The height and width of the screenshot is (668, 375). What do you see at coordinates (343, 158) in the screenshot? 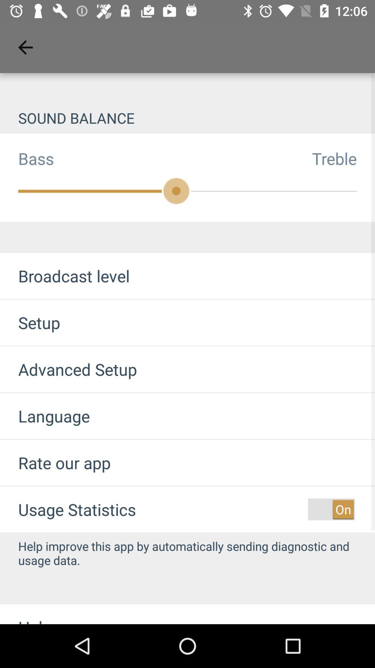
I see `choose treble item` at bounding box center [343, 158].